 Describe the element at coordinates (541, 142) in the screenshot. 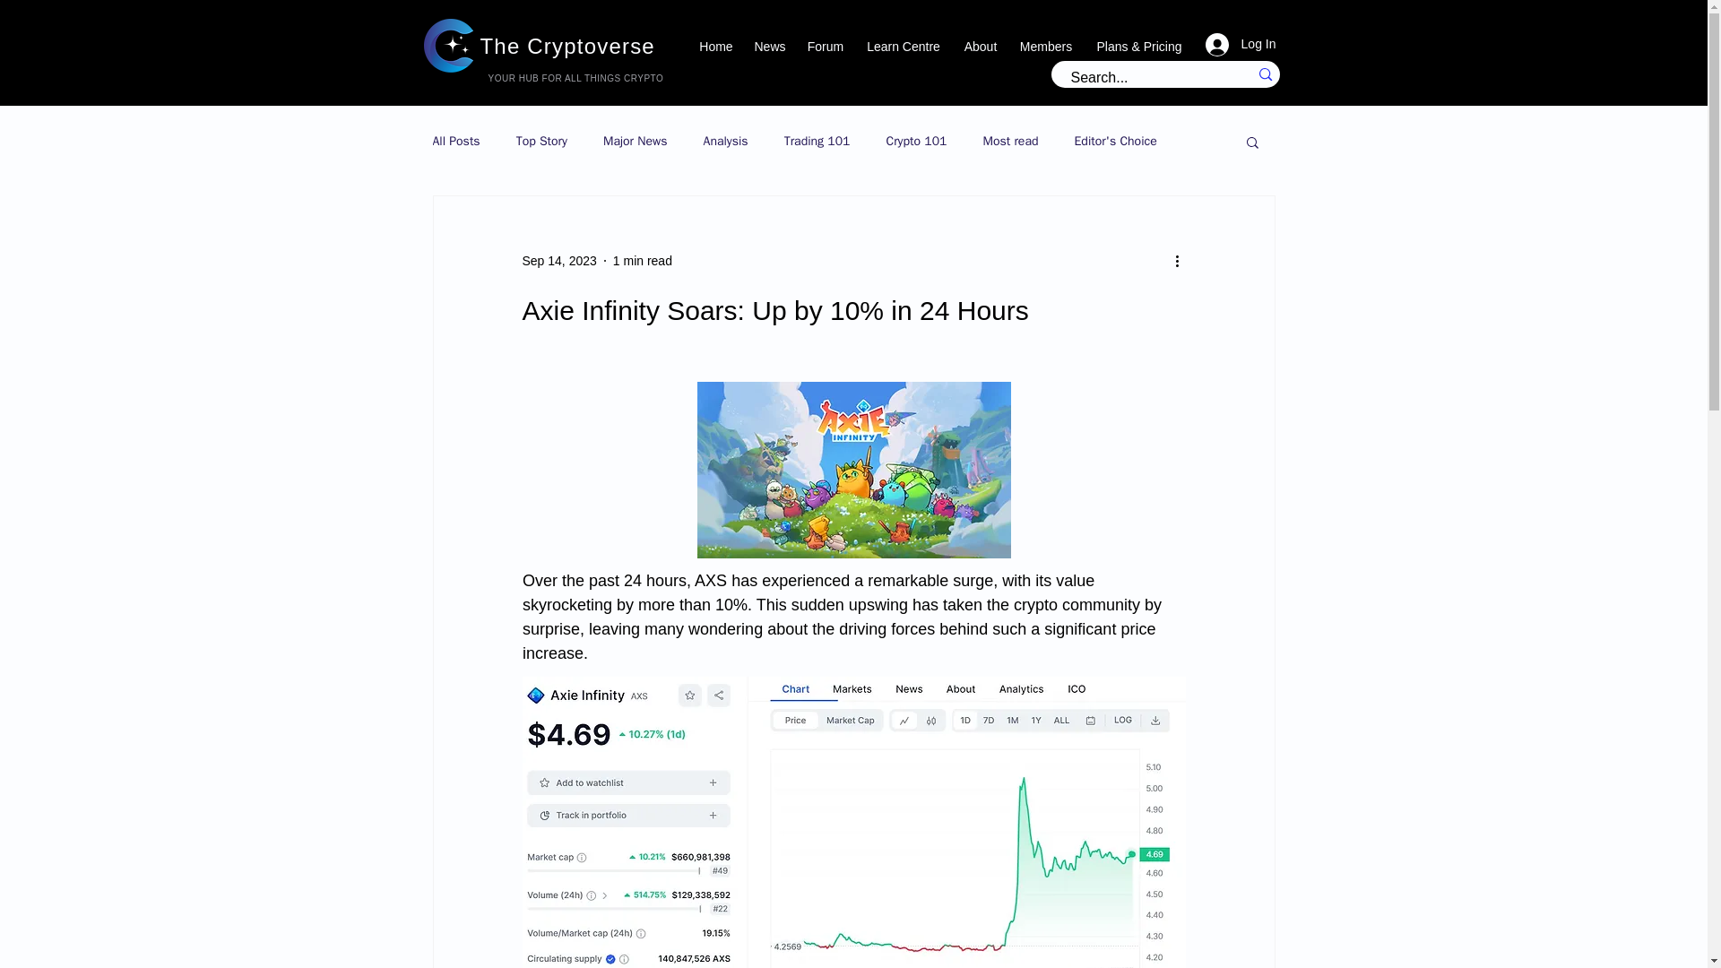

I see `Top Story` at that location.